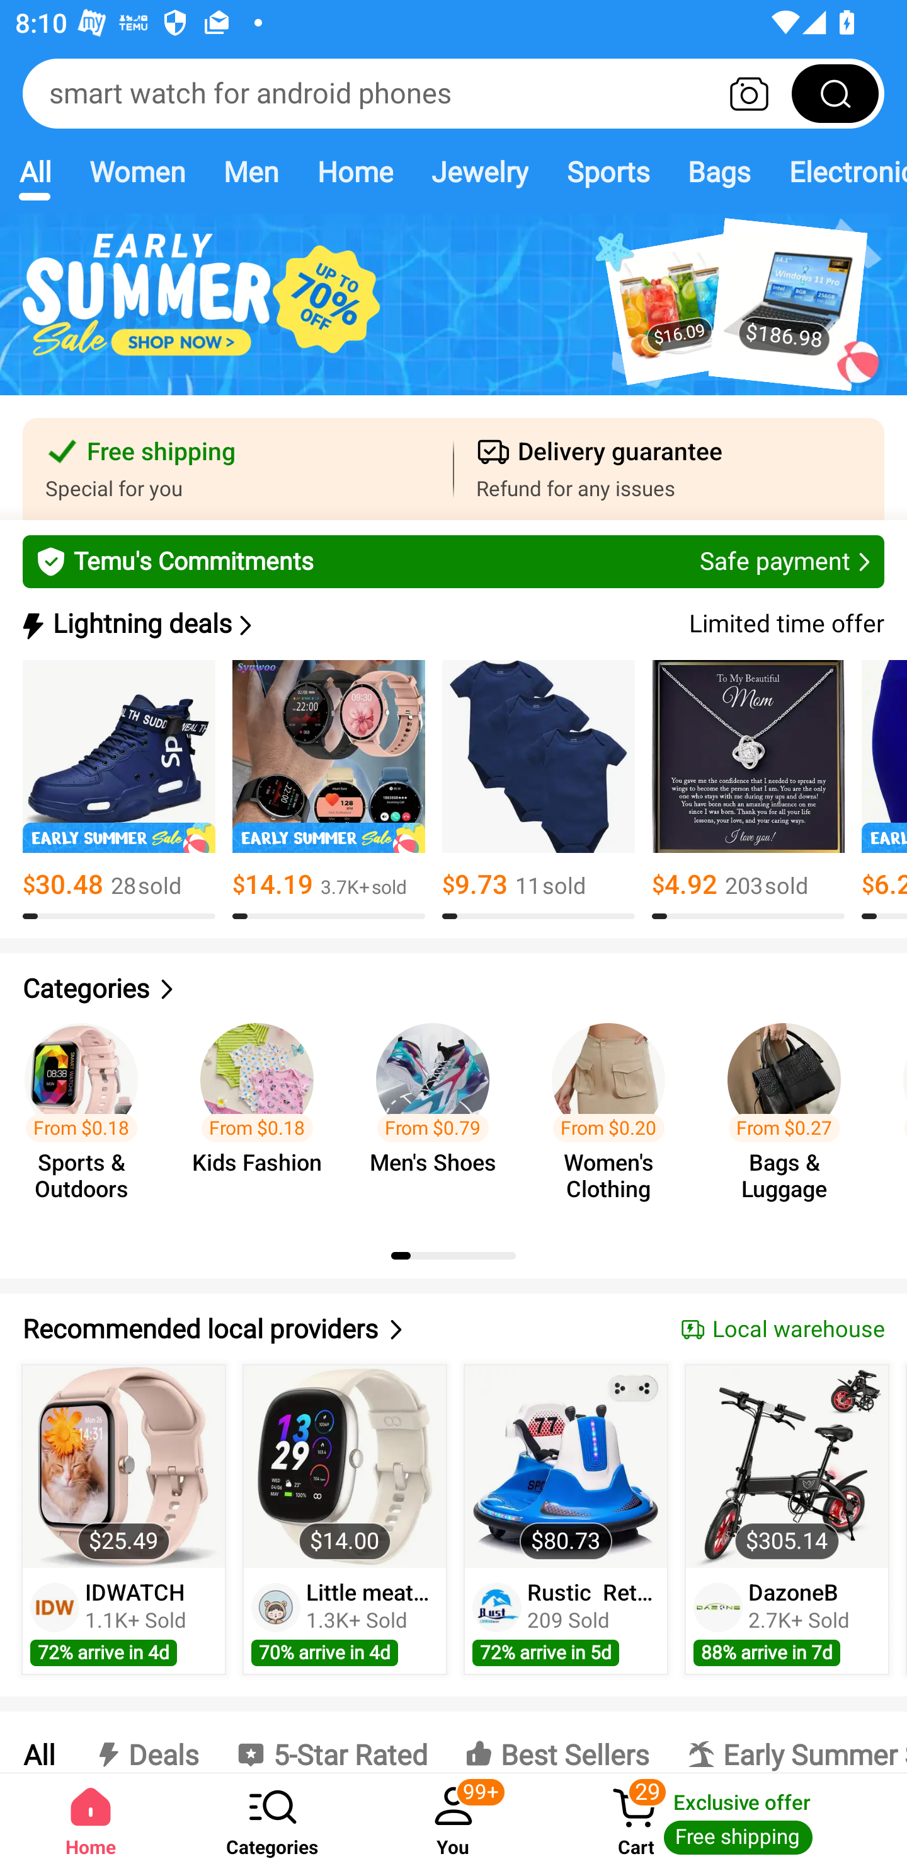 The image size is (907, 1866). What do you see at coordinates (439, 1115) in the screenshot?
I see `From $0.79 Men's Shoes` at bounding box center [439, 1115].